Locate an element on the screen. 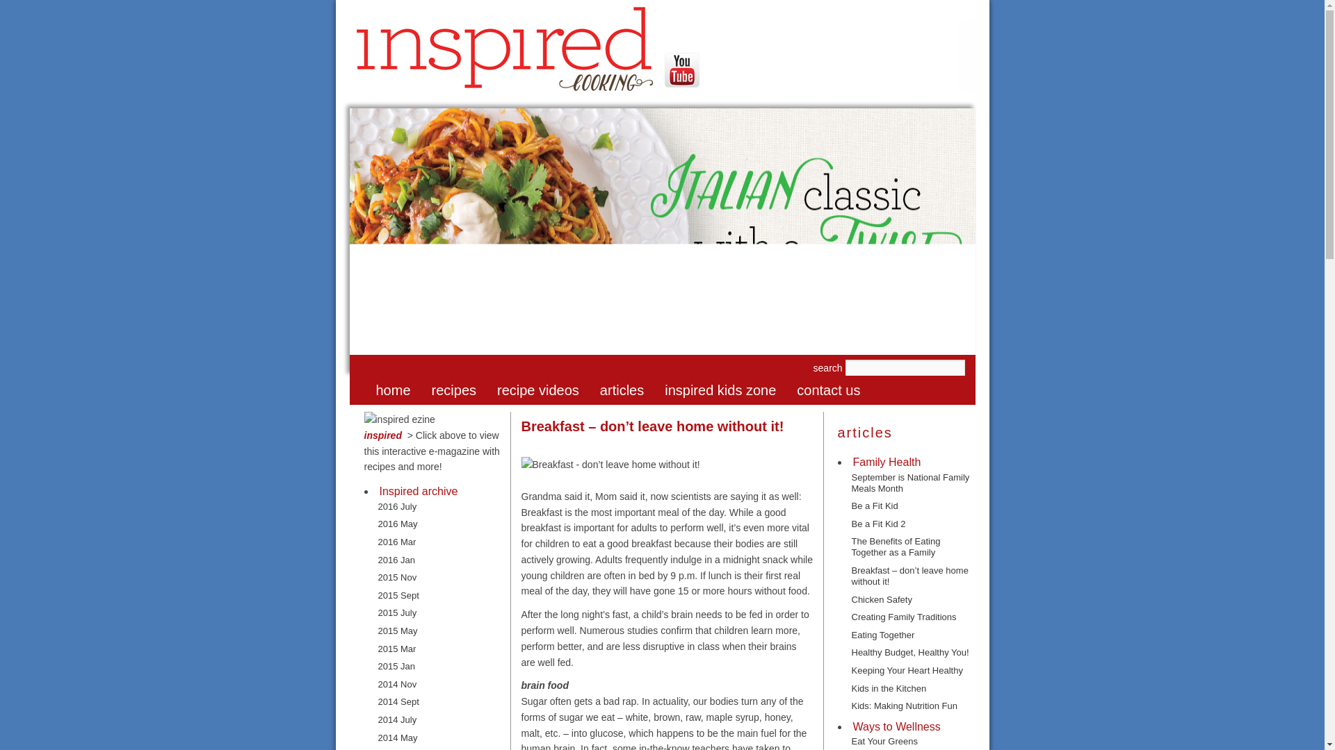 This screenshot has height=750, width=1335. 2016 July is located at coordinates (397, 506).